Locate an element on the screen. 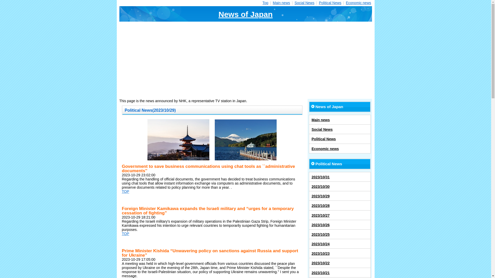 Image resolution: width=495 pixels, height=278 pixels. Social News is located at coordinates (340, 129).